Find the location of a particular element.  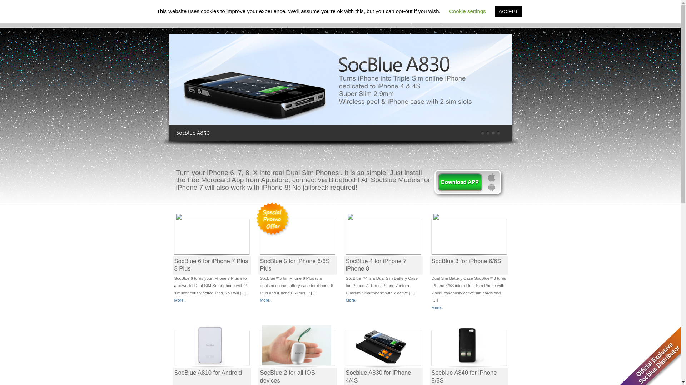

Socblue A840 for iPhone 5/5S is located at coordinates (468, 368).